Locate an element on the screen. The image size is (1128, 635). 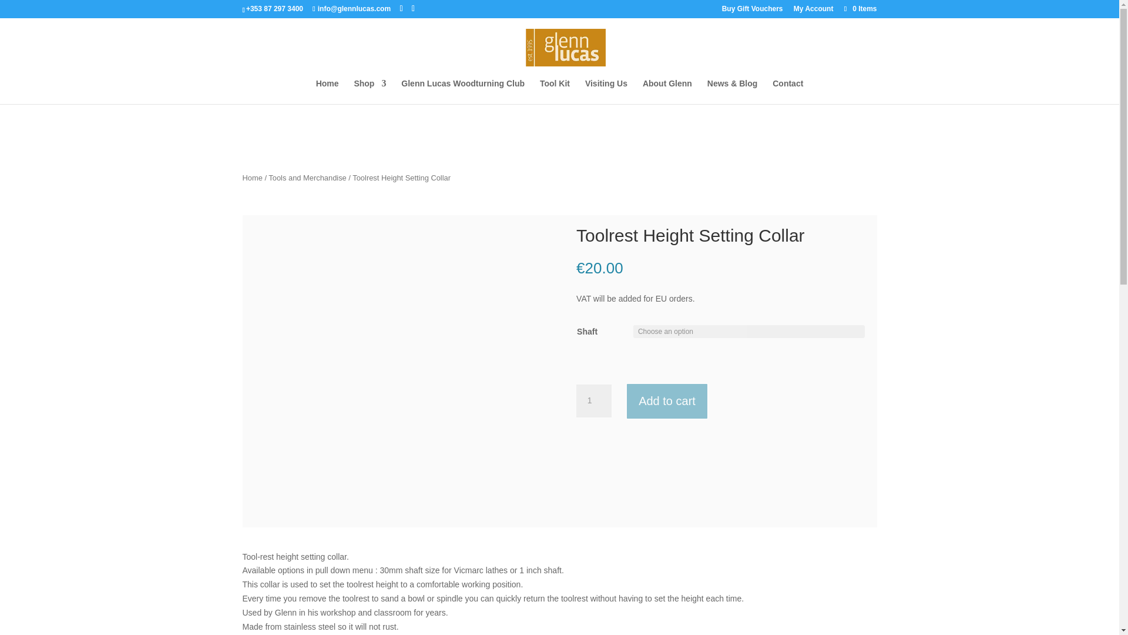
Shop is located at coordinates (370, 92).